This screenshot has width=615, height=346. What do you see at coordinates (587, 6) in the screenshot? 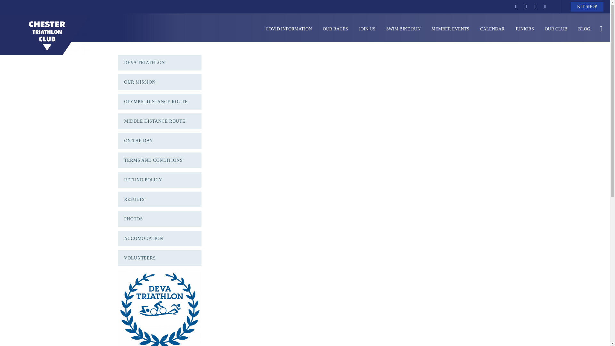
I see `KIT SHOP` at bounding box center [587, 6].